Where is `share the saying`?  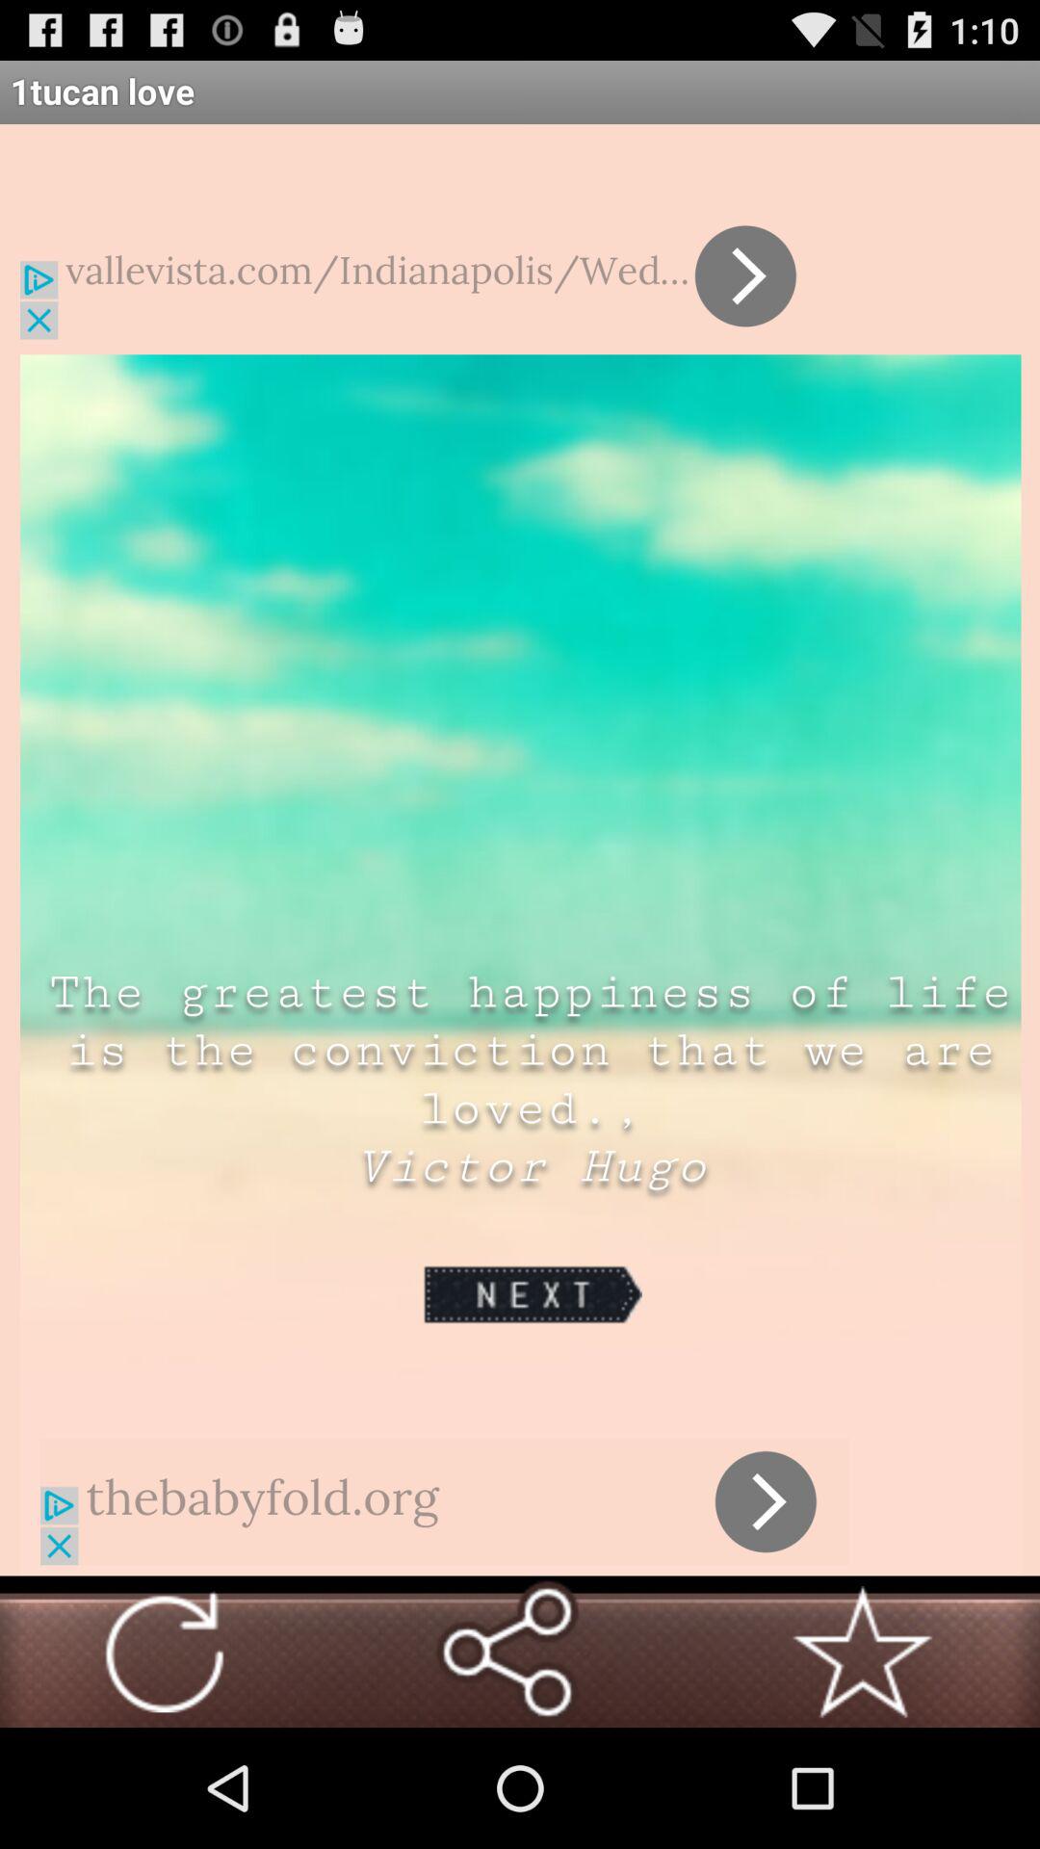 share the saying is located at coordinates (507, 1652).